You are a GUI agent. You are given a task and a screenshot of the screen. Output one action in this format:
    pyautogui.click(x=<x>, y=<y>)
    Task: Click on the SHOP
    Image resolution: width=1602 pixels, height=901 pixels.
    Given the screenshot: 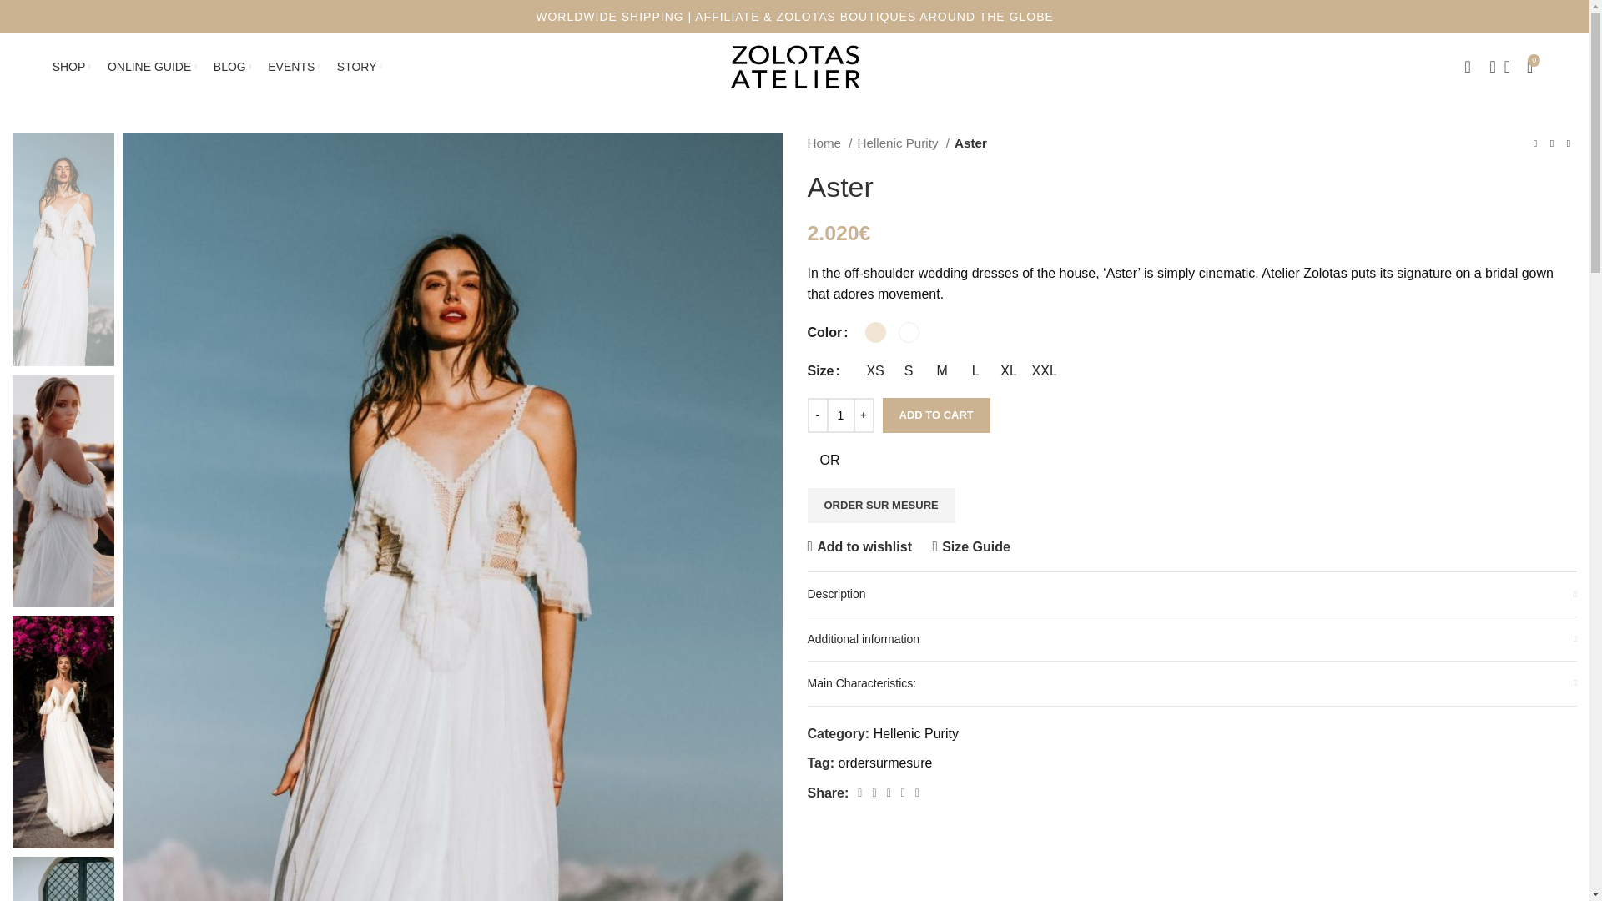 What is the action you would take?
    pyautogui.click(x=72, y=67)
    